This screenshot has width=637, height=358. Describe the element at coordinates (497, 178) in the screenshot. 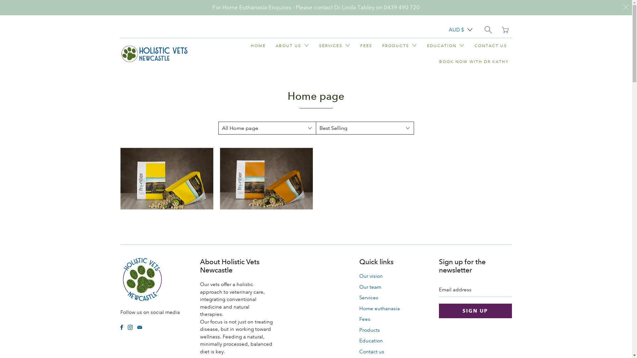

I see `TZS` at that location.